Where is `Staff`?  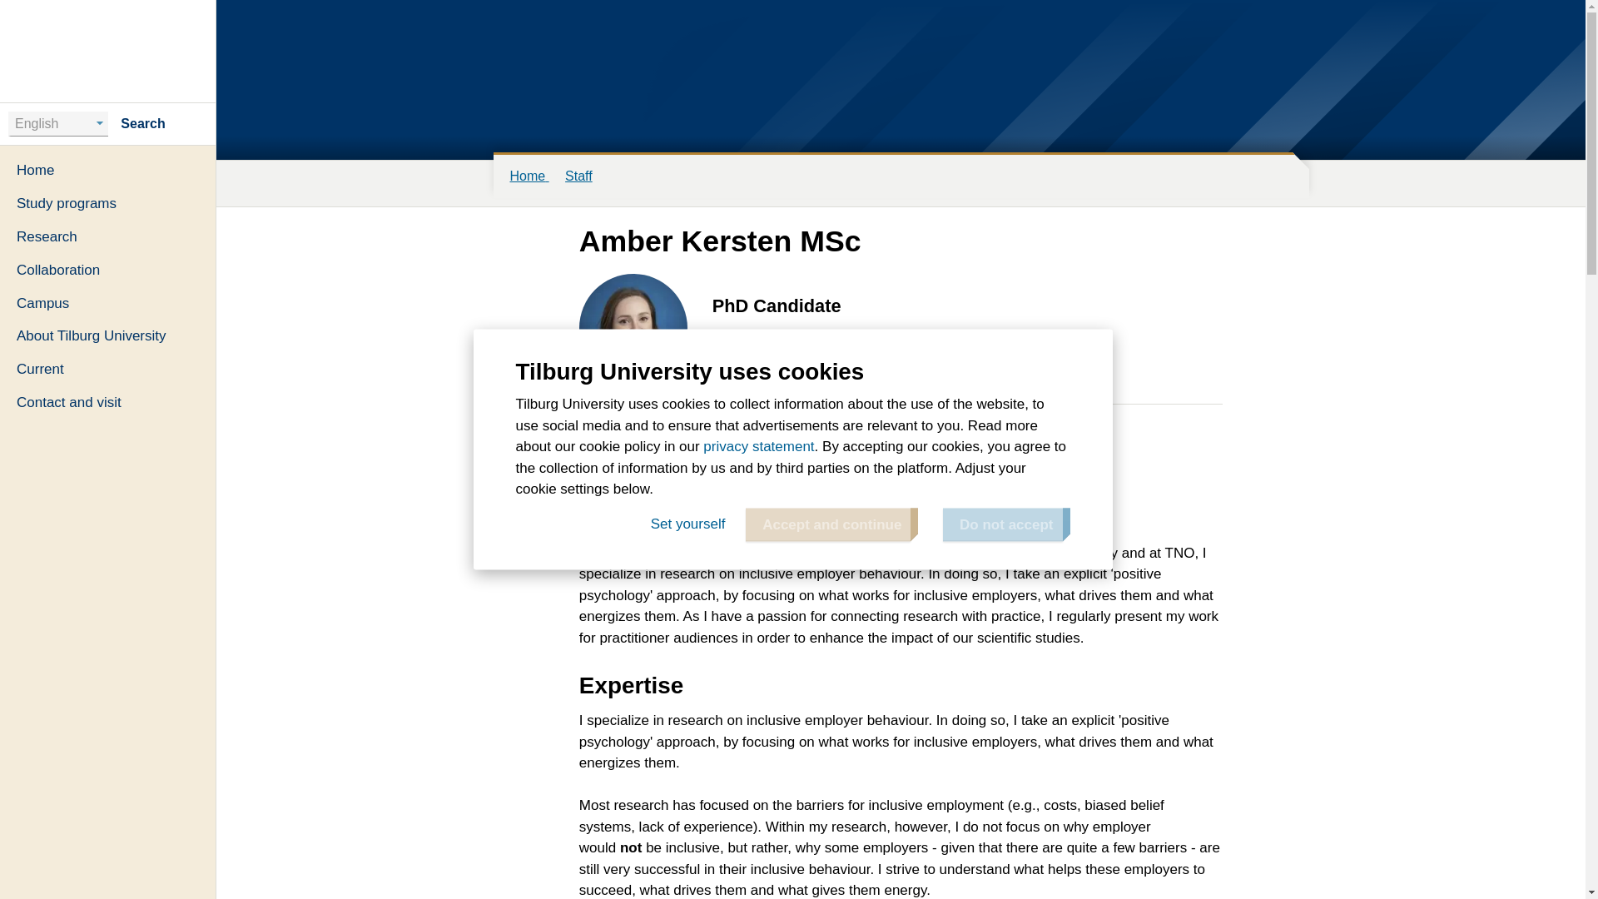 Staff is located at coordinates (579, 176).